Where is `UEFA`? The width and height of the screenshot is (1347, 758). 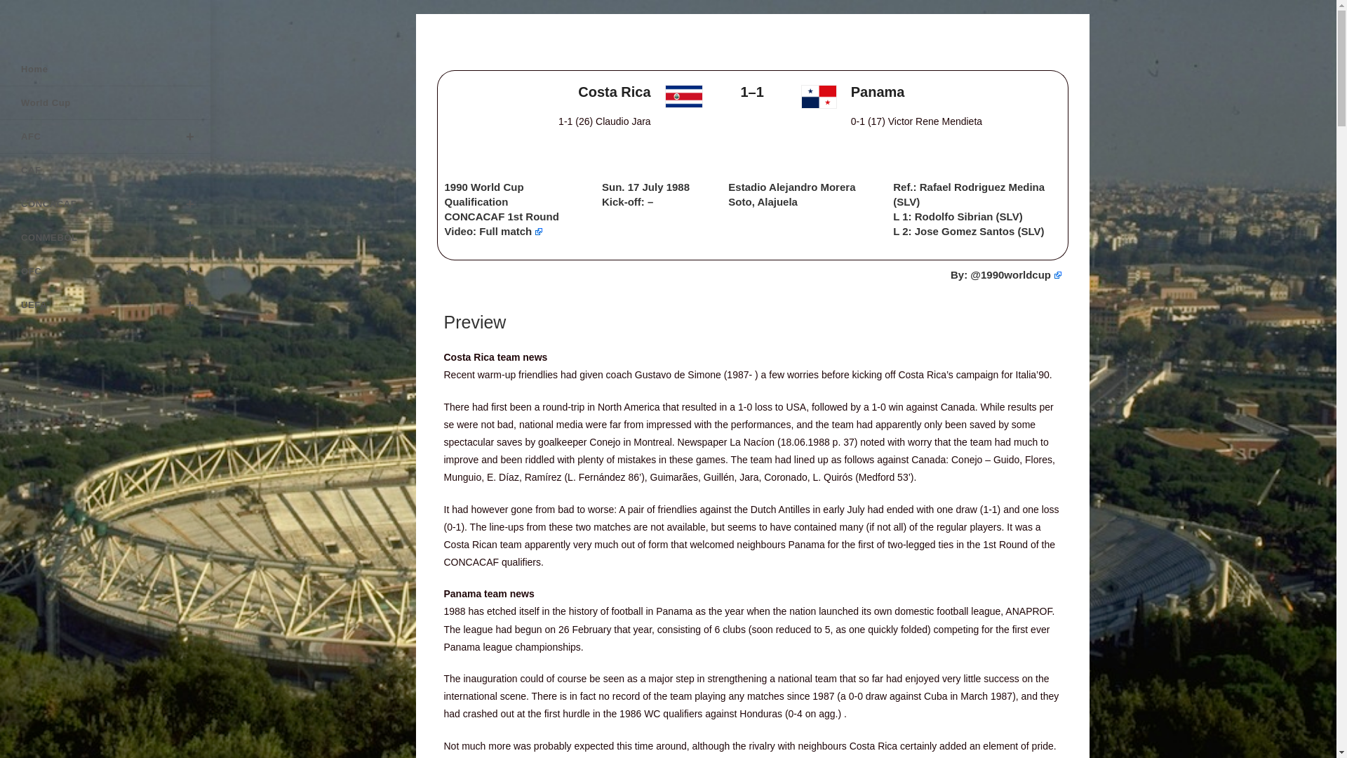
UEFA is located at coordinates (105, 305).